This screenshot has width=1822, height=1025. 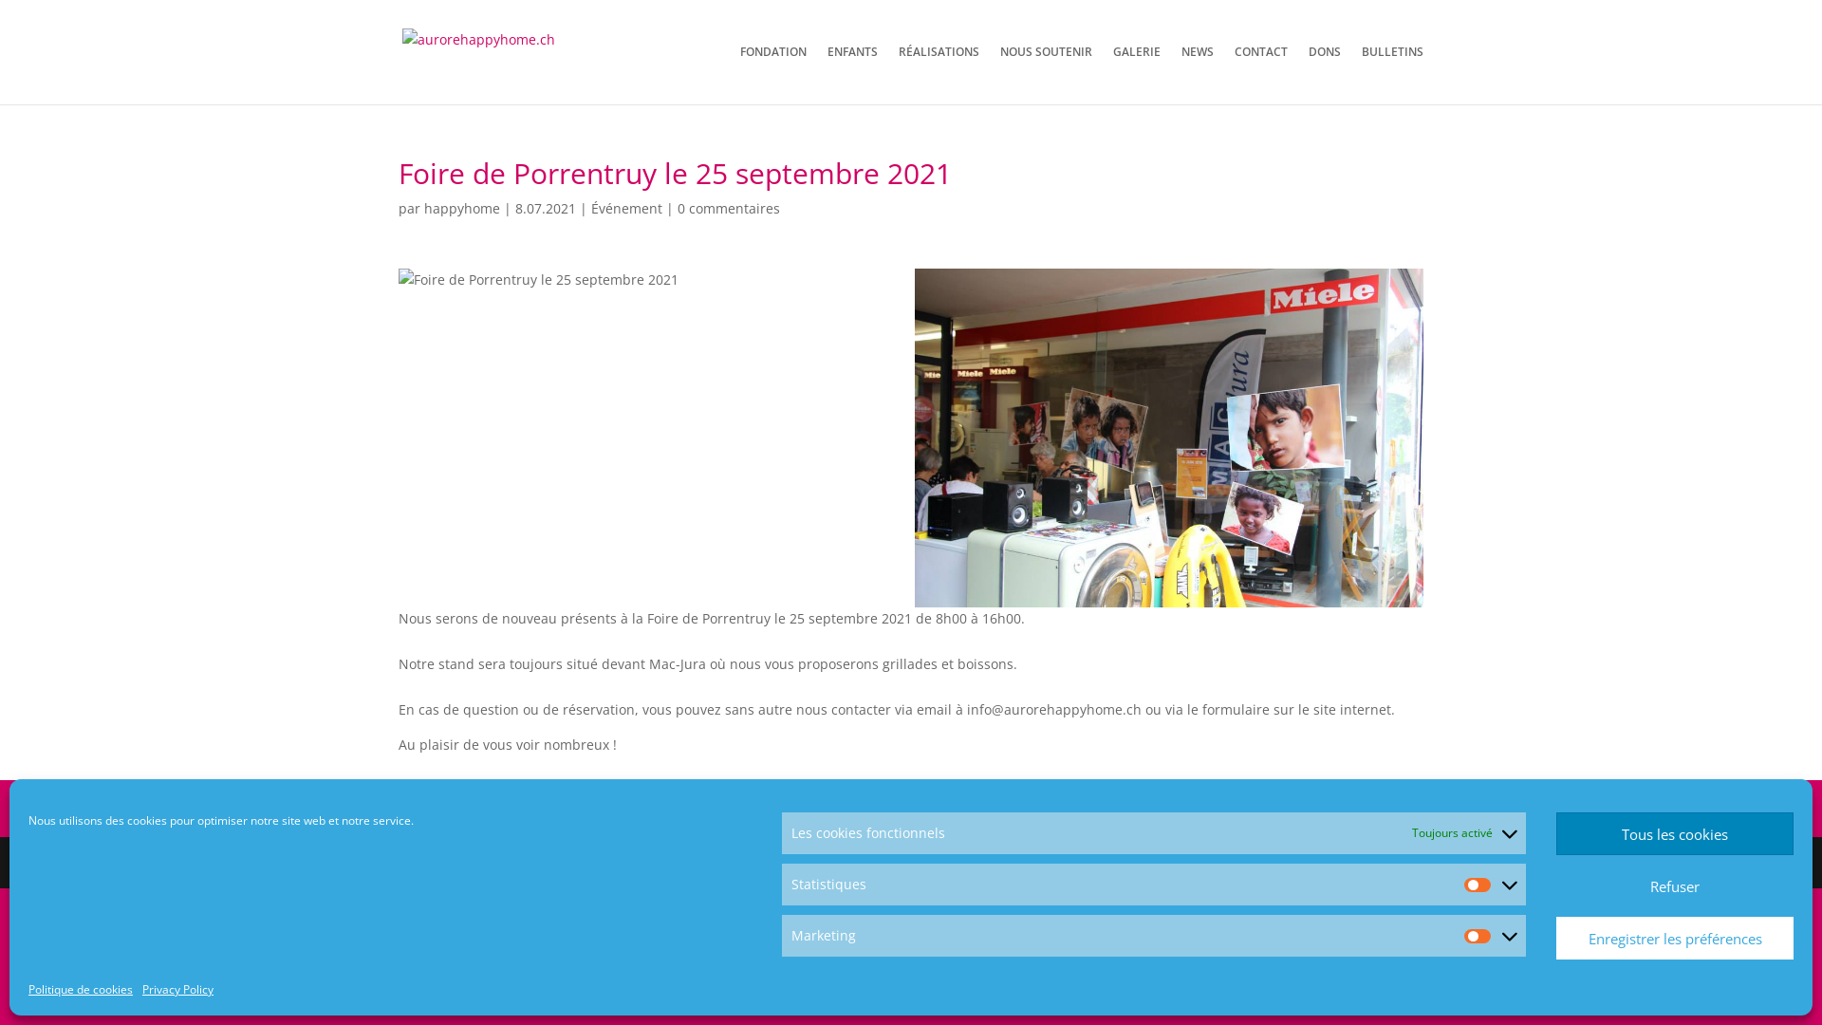 What do you see at coordinates (1198, 75) in the screenshot?
I see `NEWS` at bounding box center [1198, 75].